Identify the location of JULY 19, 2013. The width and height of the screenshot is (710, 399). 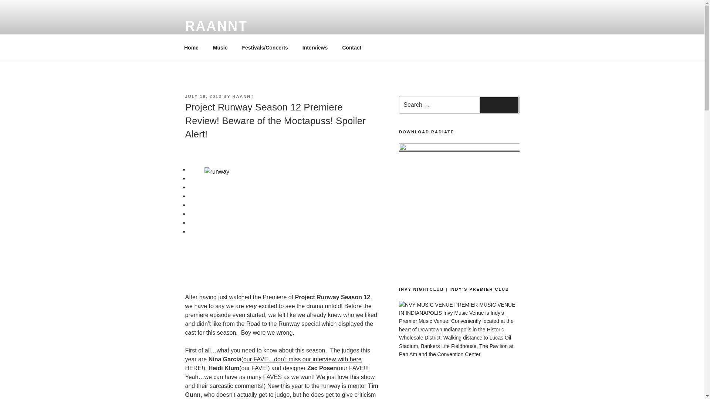
(203, 96).